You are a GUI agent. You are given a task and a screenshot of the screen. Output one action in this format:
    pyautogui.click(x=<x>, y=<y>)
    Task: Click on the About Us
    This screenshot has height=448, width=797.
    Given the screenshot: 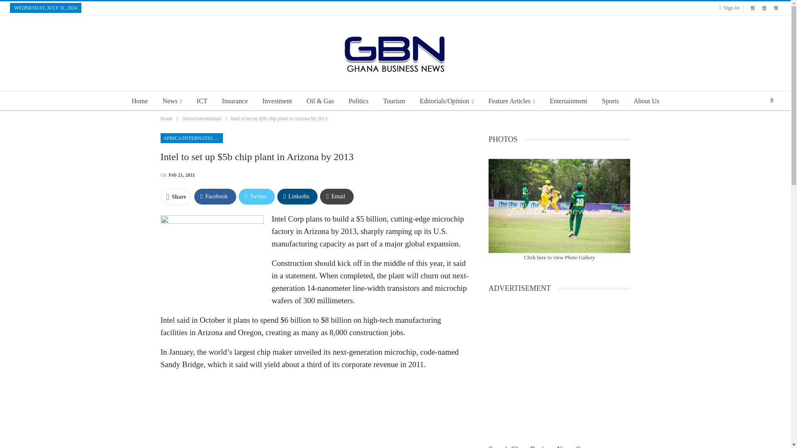 What is the action you would take?
    pyautogui.click(x=646, y=101)
    